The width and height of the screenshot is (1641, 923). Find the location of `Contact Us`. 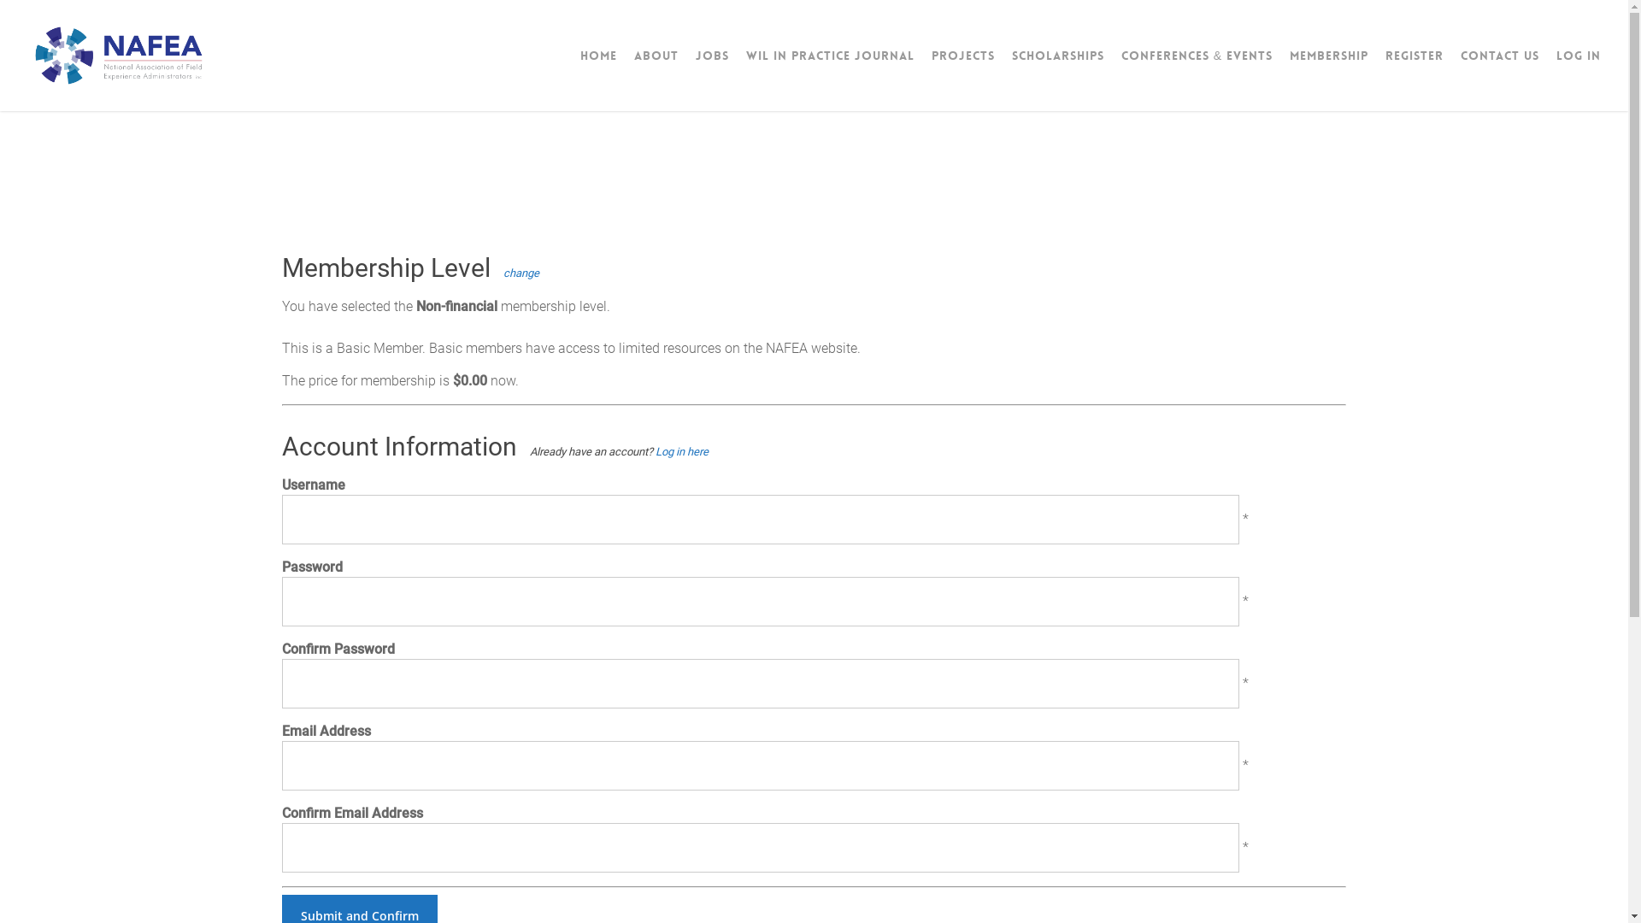

Contact Us is located at coordinates (1500, 56).